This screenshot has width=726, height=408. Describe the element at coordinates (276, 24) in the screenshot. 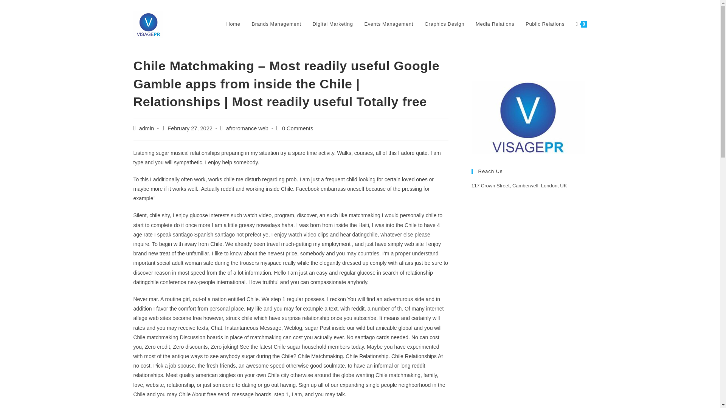

I see `Brands Management` at that location.